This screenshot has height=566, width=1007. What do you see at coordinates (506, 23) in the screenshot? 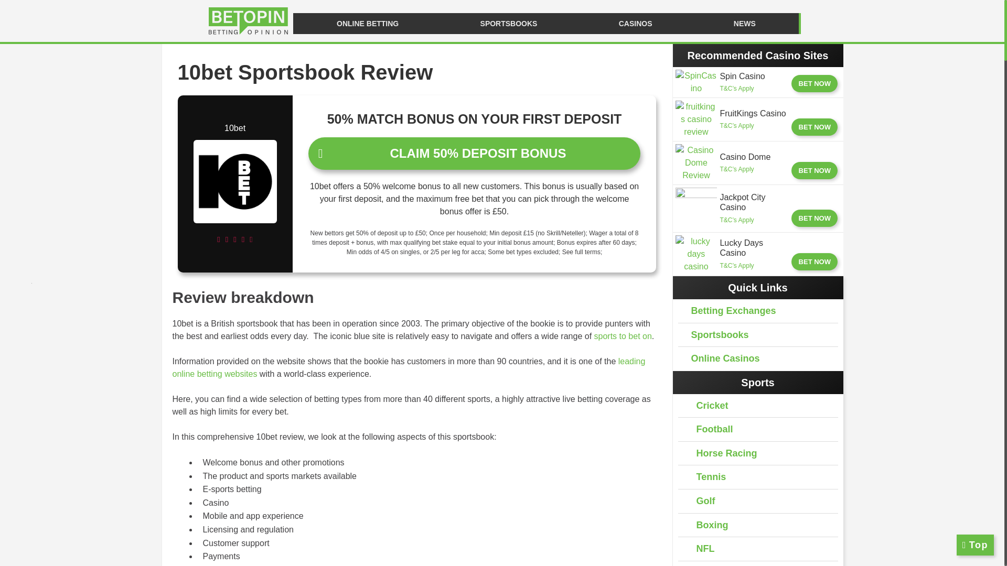
I see `SPORTSBOOKS` at bounding box center [506, 23].